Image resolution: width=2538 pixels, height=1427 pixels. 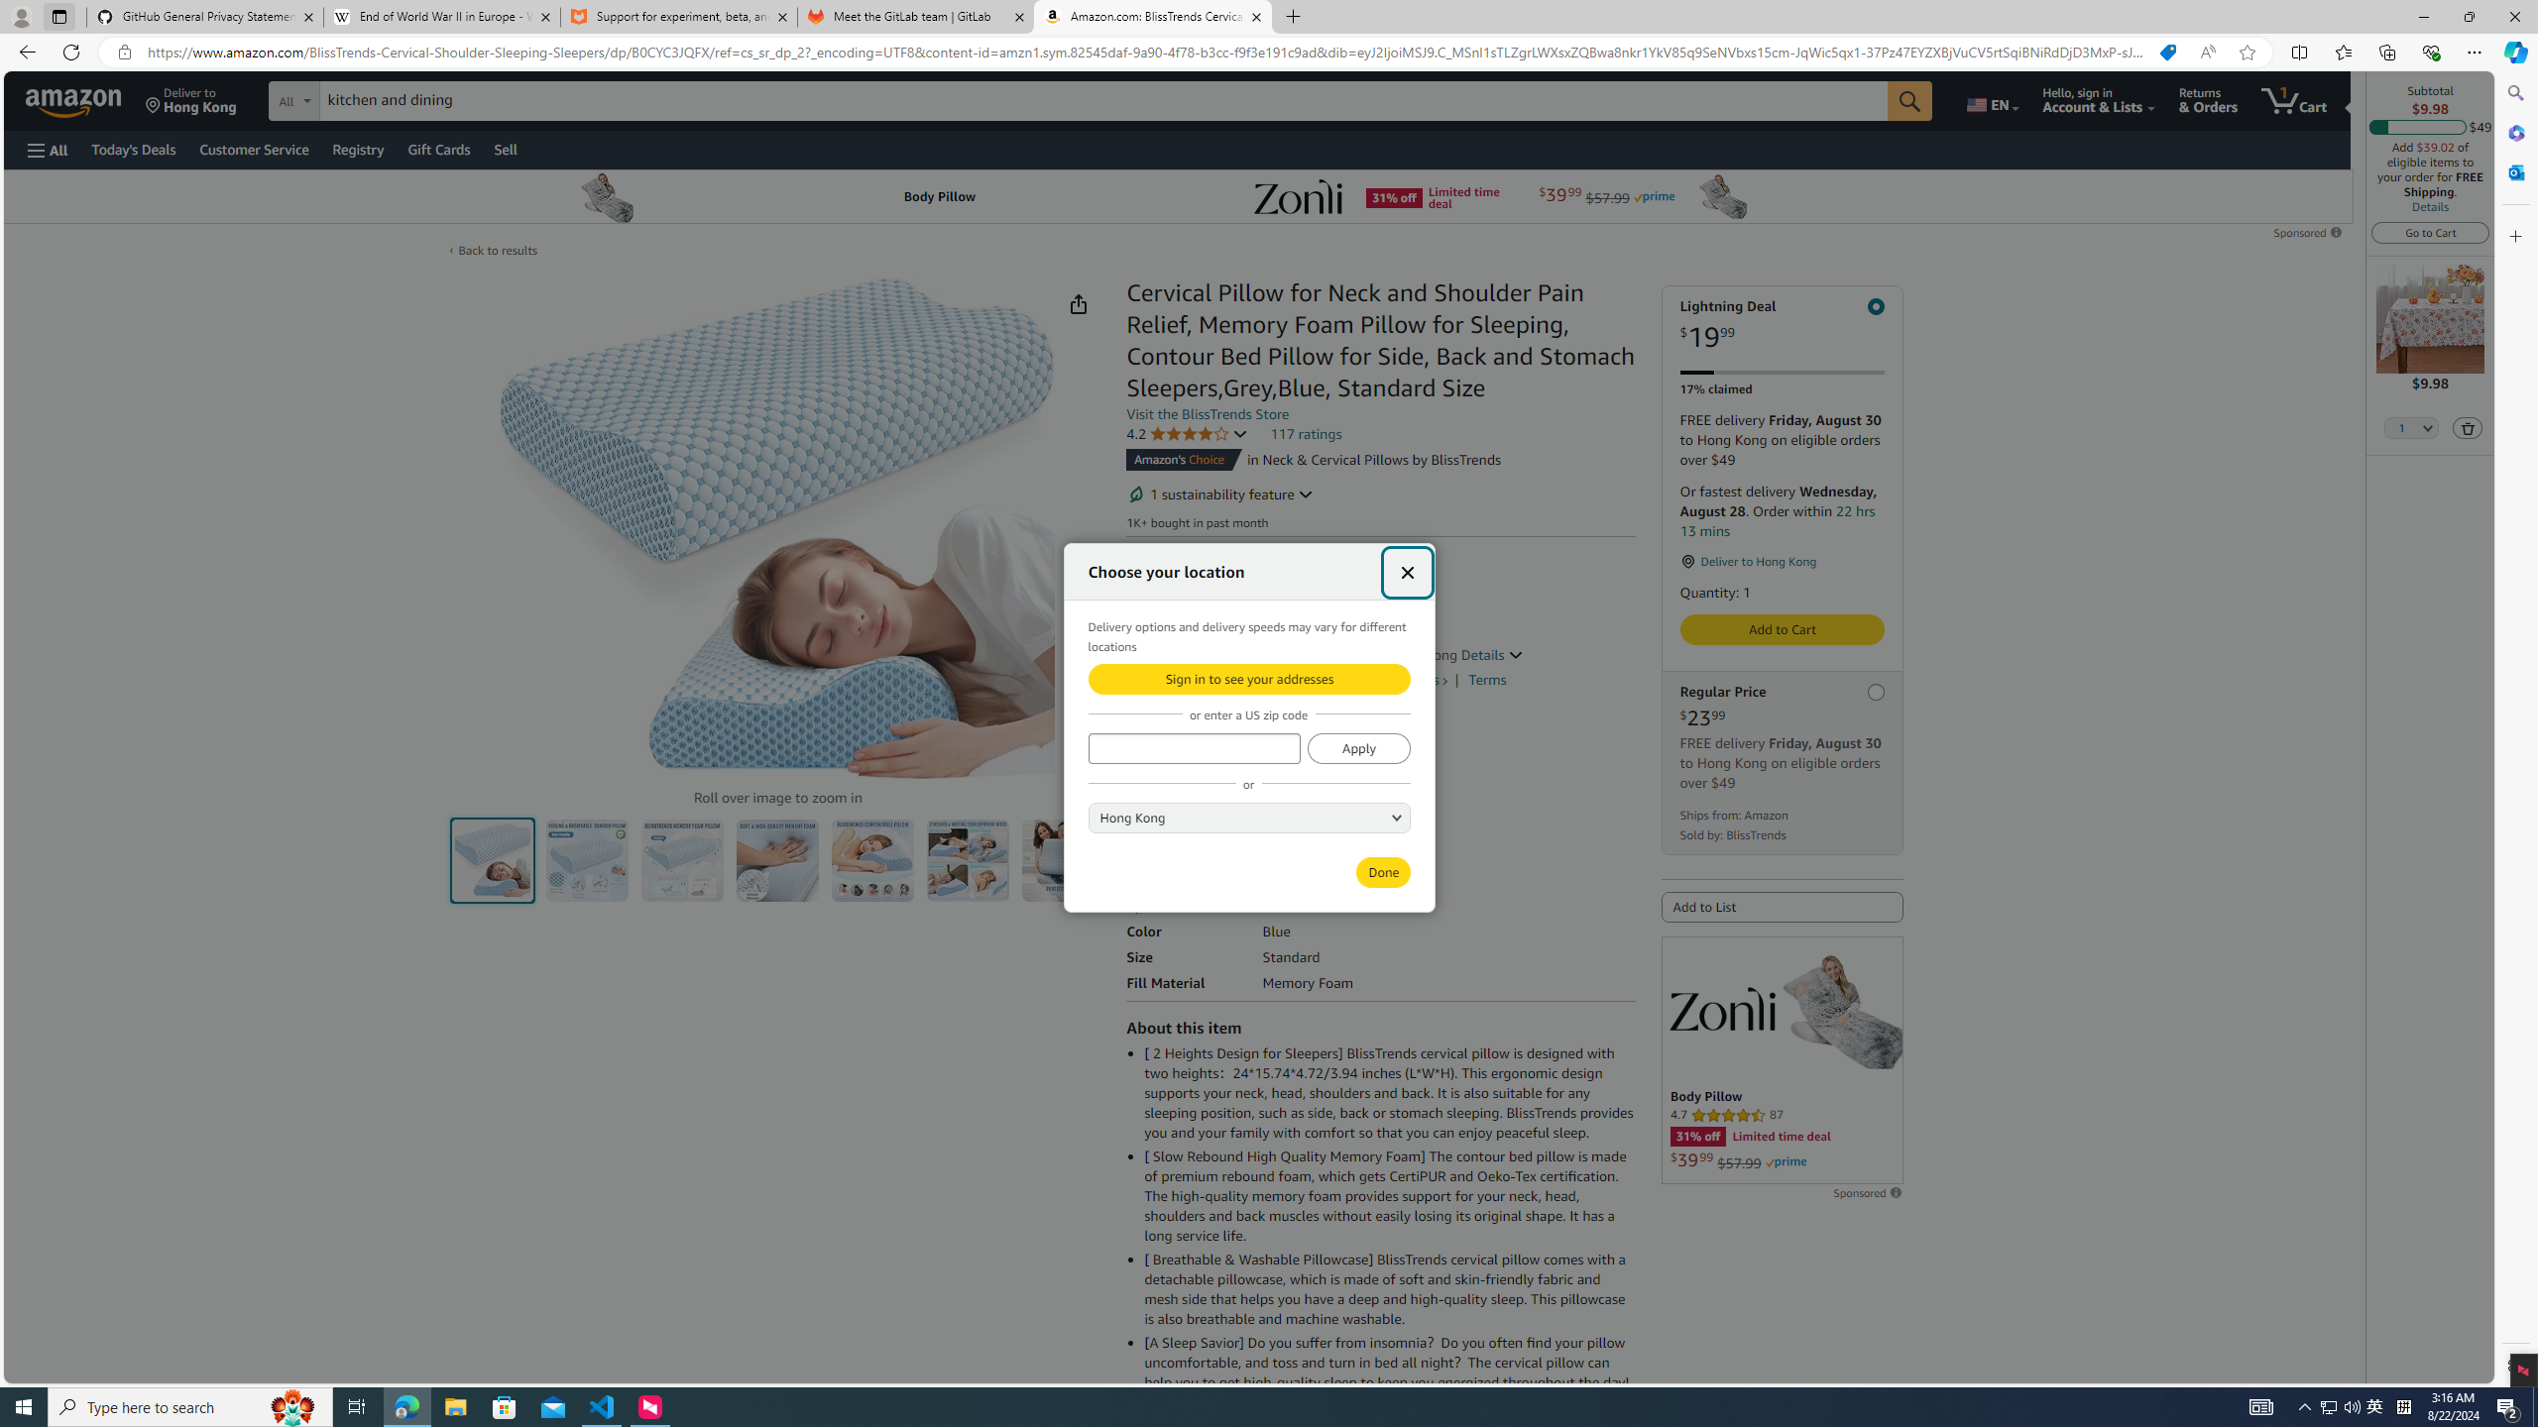 What do you see at coordinates (2207, 100) in the screenshot?
I see `Returns & Orders` at bounding box center [2207, 100].